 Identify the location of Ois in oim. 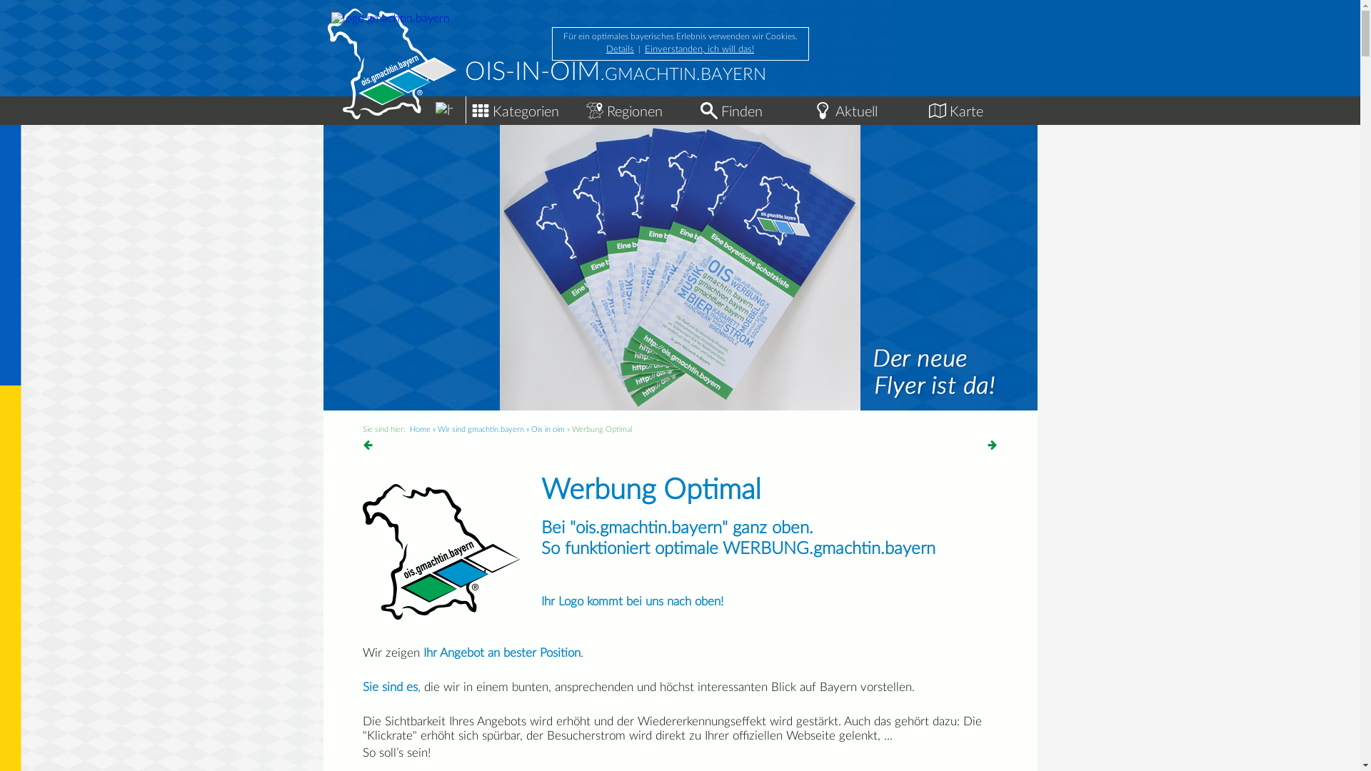
(548, 430).